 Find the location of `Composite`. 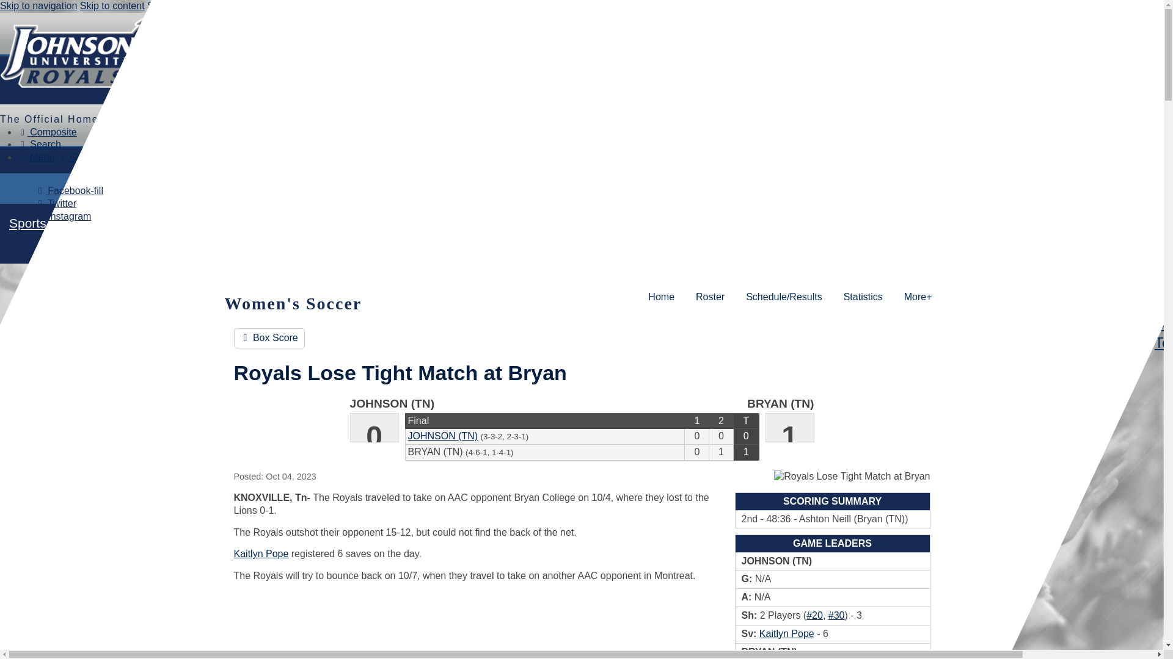

Composite is located at coordinates (47, 132).